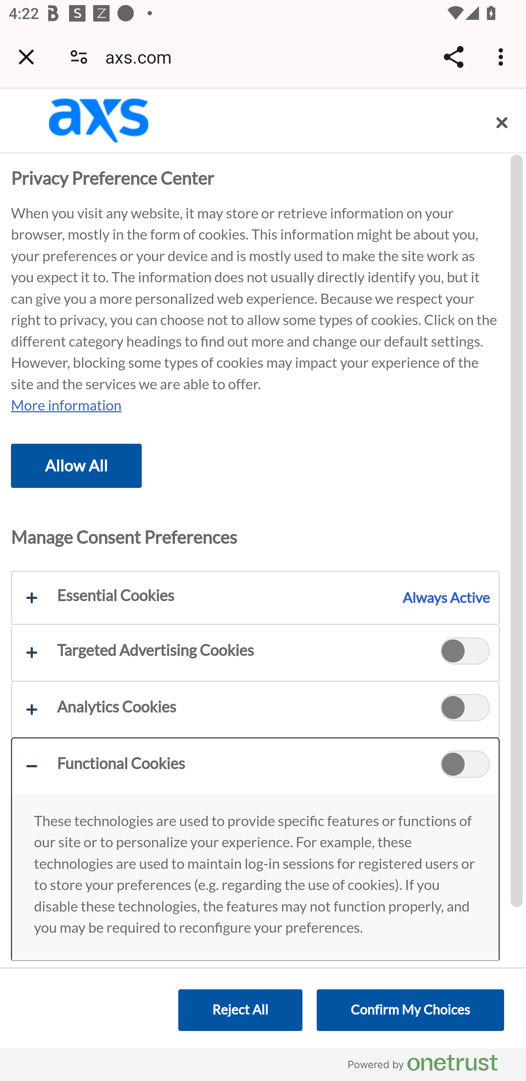  Describe the element at coordinates (410, 1010) in the screenshot. I see `Confirm My Choices` at that location.